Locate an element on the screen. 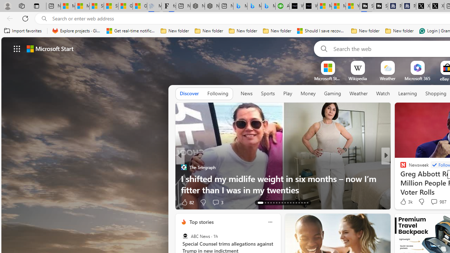 This screenshot has height=253, width=450. AutomationID: tab-20 is located at coordinates (282, 202).